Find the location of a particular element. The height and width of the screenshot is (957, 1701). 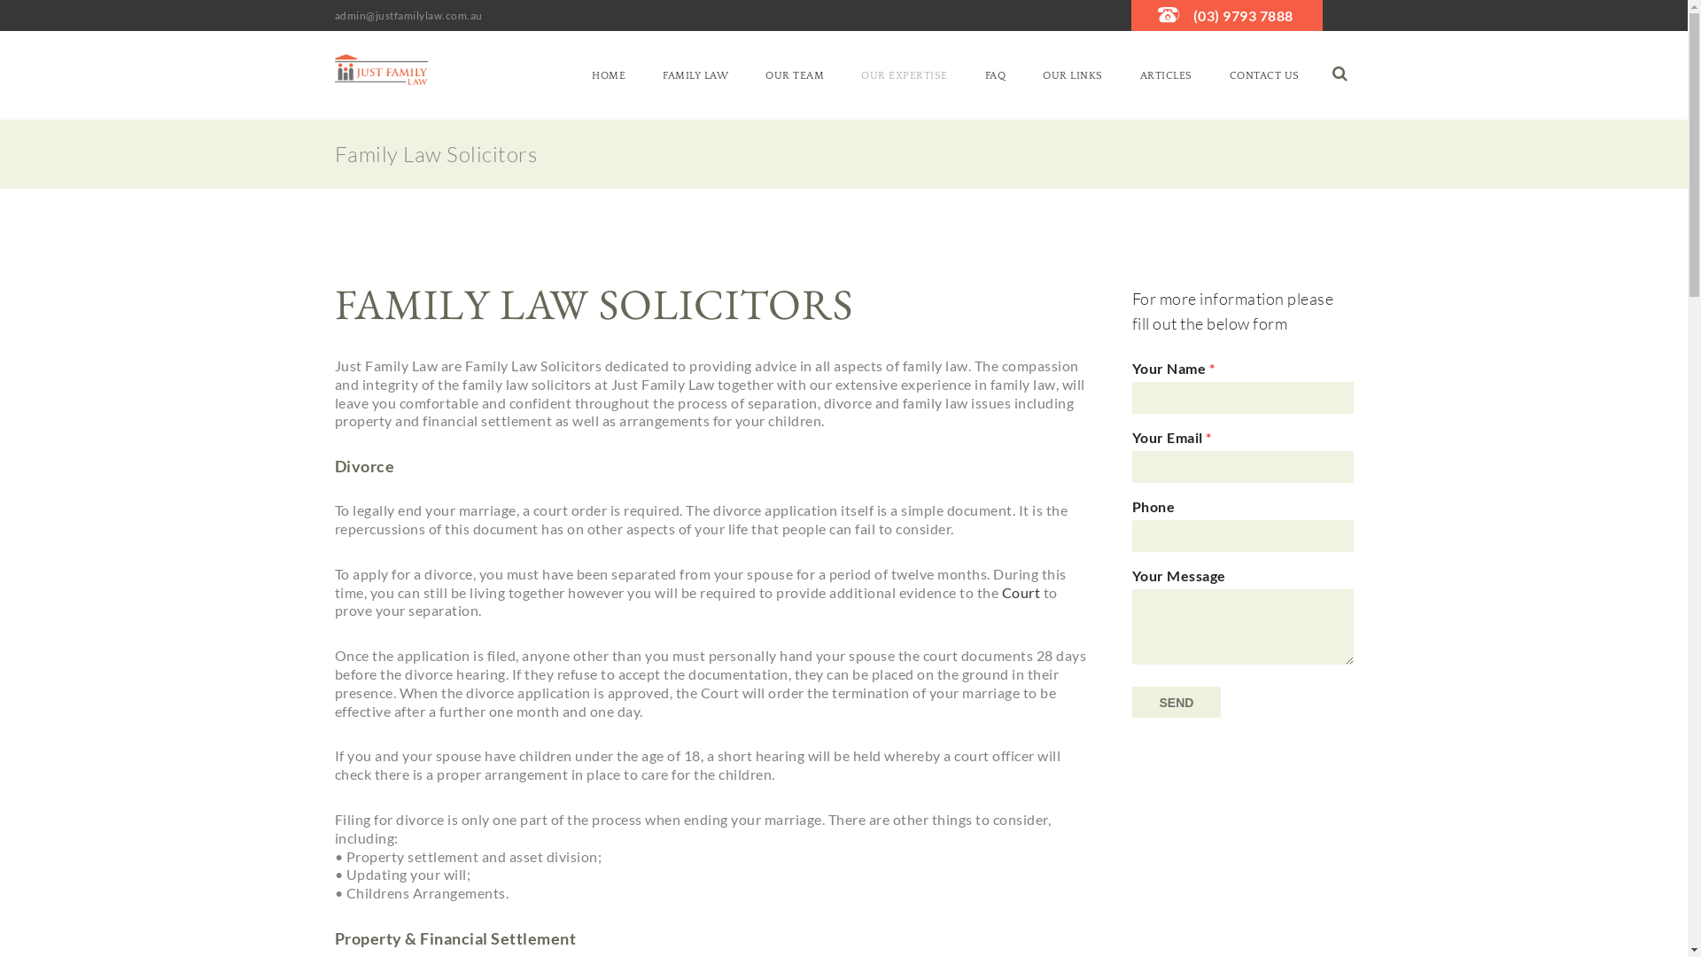

HOME is located at coordinates (609, 75).